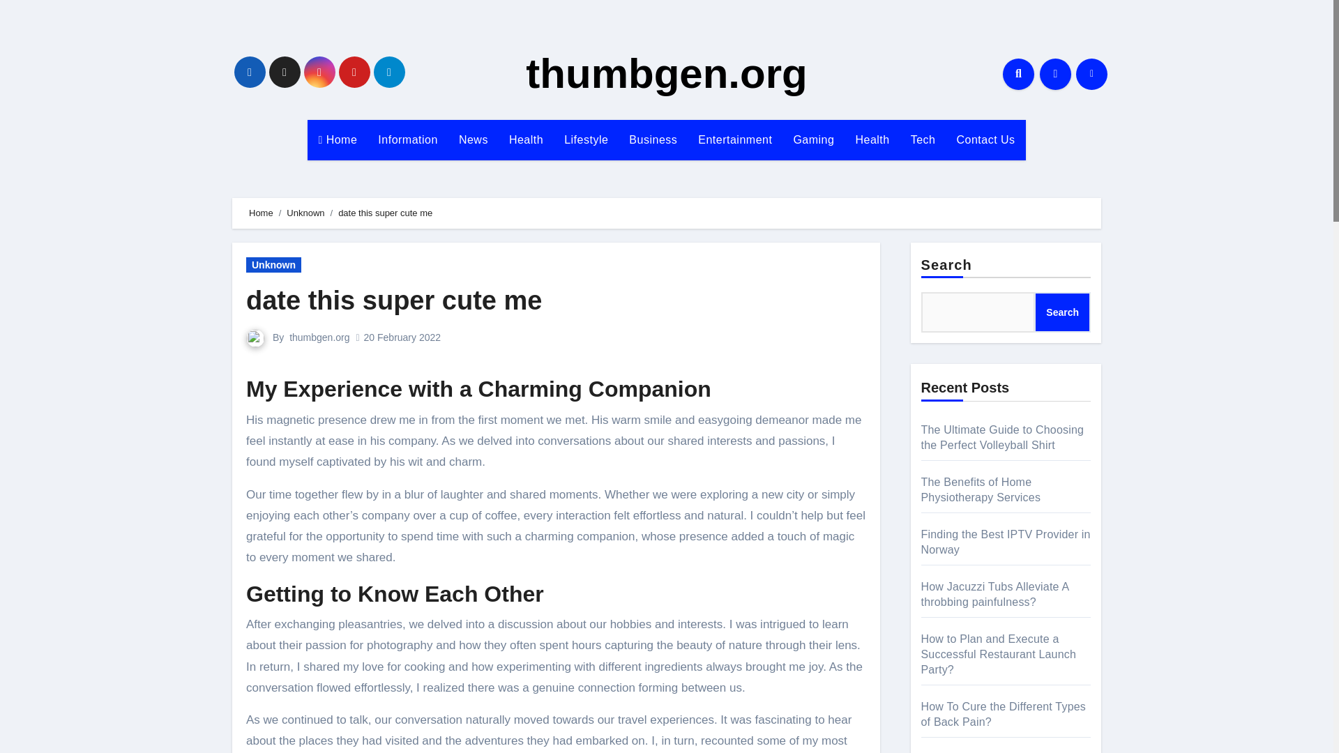  What do you see at coordinates (923, 139) in the screenshot?
I see `Tech` at bounding box center [923, 139].